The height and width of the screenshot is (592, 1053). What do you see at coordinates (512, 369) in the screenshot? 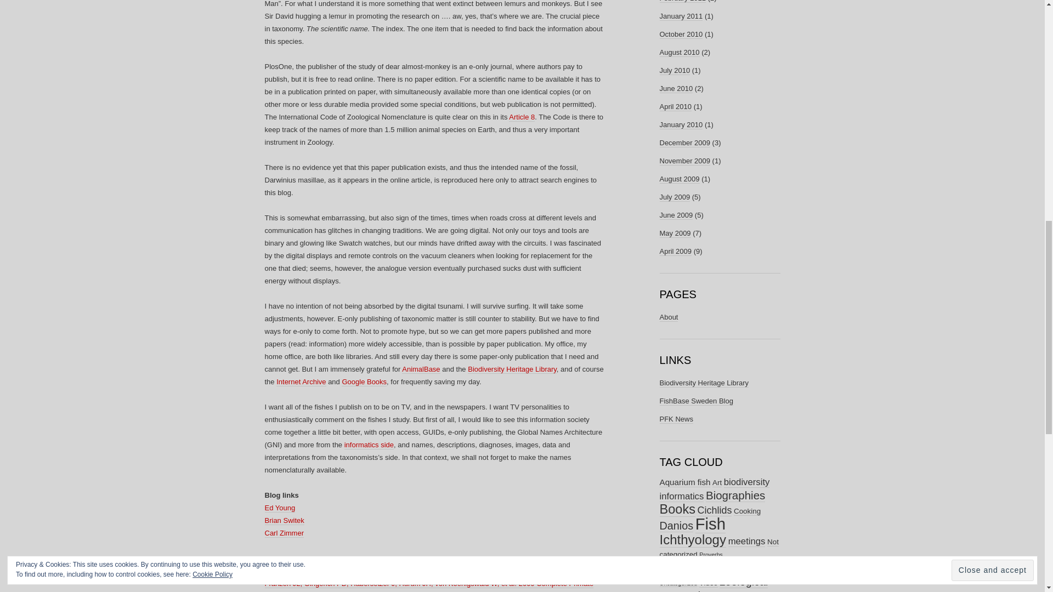
I see `Biodiversity Heritage Library` at bounding box center [512, 369].